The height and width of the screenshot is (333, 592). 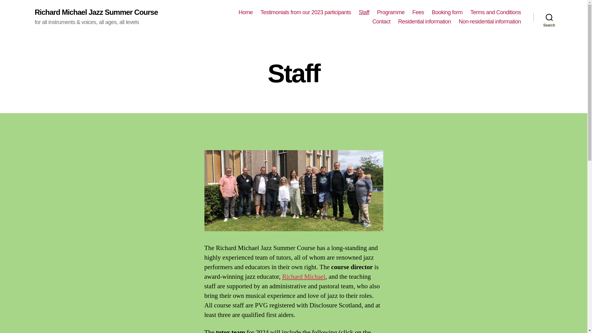 What do you see at coordinates (418, 12) in the screenshot?
I see `Fees` at bounding box center [418, 12].